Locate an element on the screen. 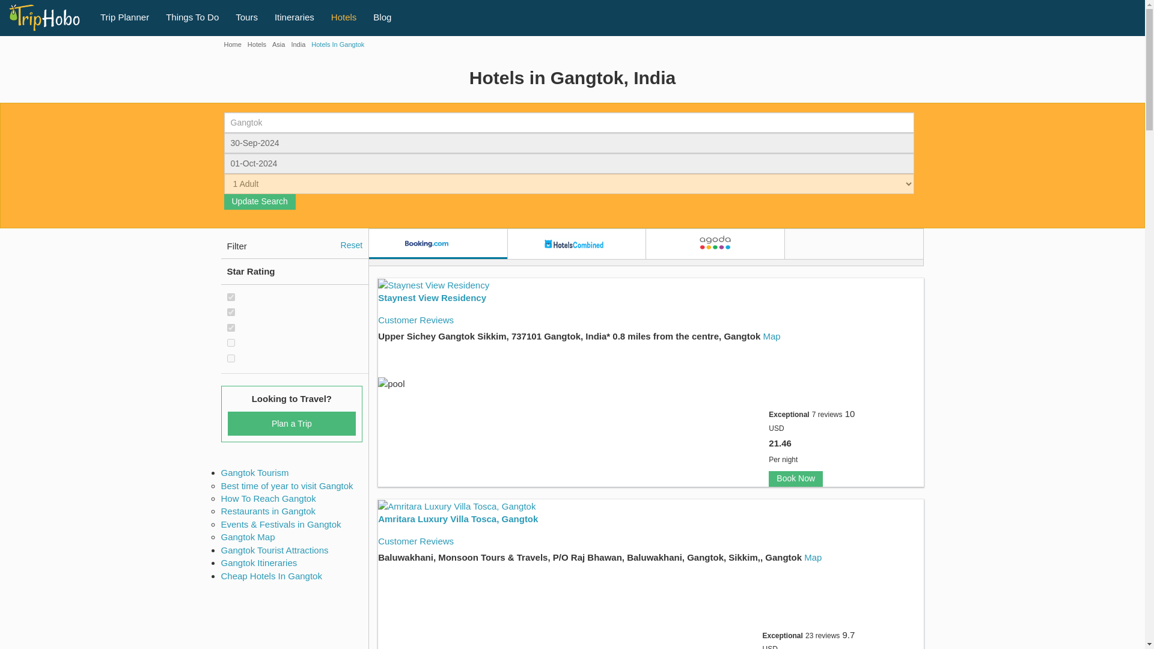 The width and height of the screenshot is (1154, 649). 2 is located at coordinates (231, 343).